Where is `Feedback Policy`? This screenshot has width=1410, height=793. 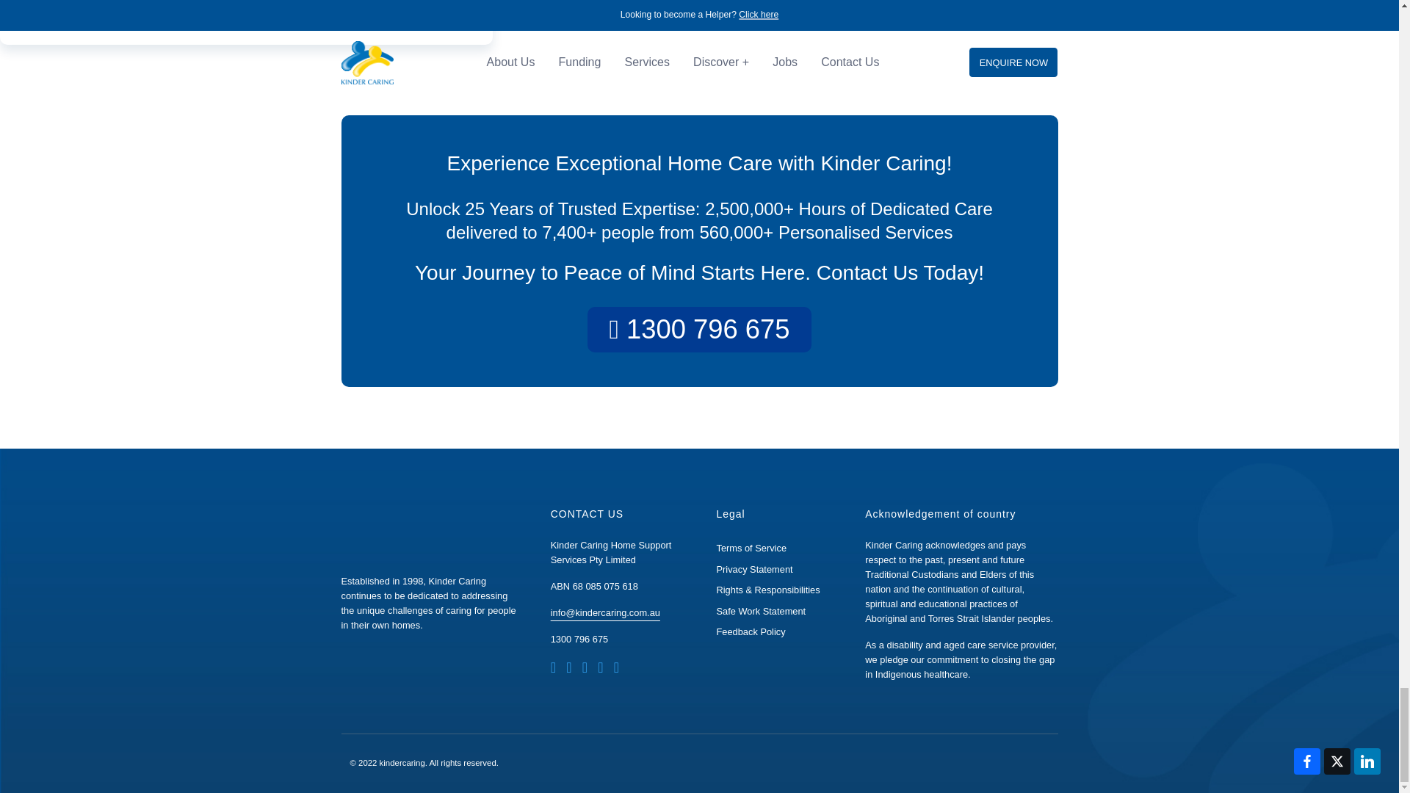 Feedback Policy is located at coordinates (751, 631).